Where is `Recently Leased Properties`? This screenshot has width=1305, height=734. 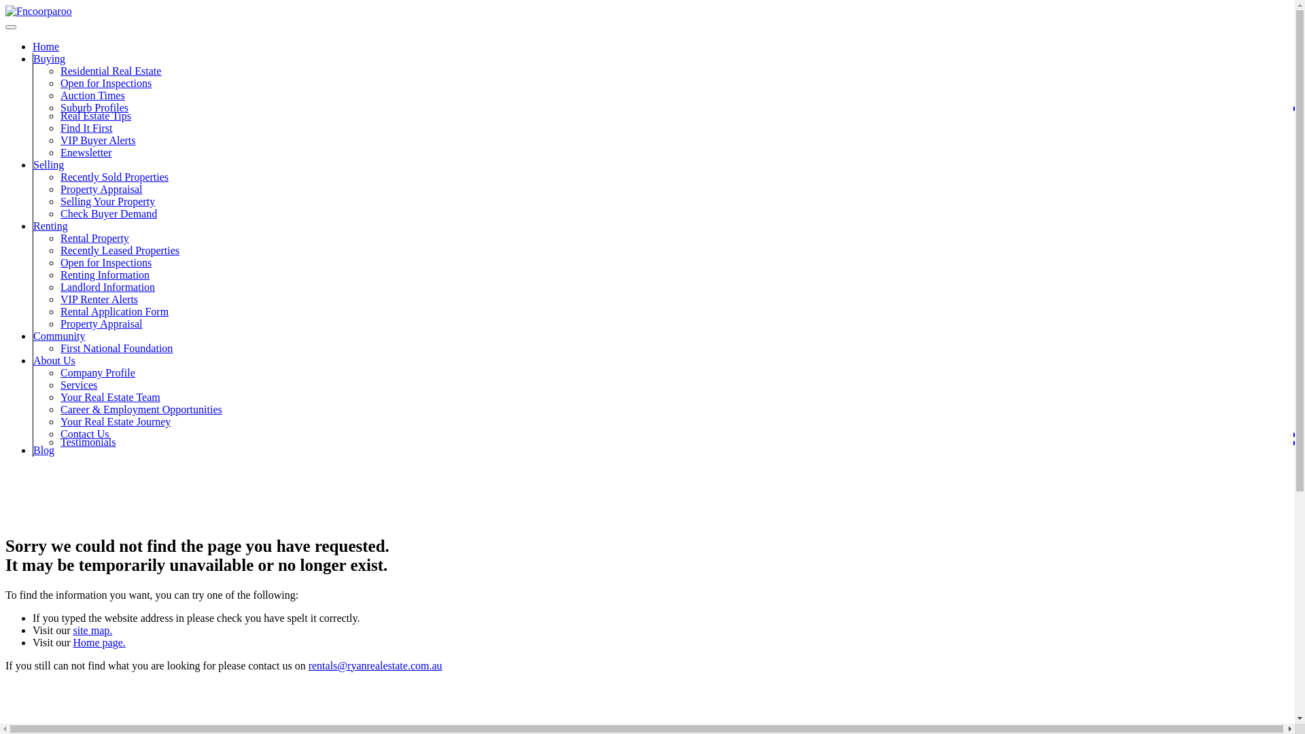 Recently Leased Properties is located at coordinates (120, 250).